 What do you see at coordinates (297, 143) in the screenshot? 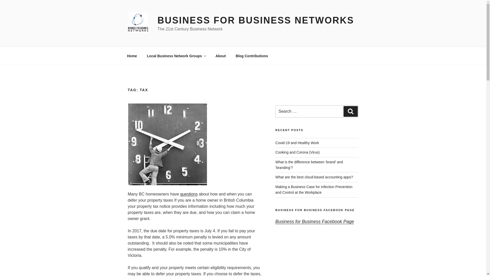
I see `Covid-19 and Healthy Work` at bounding box center [297, 143].